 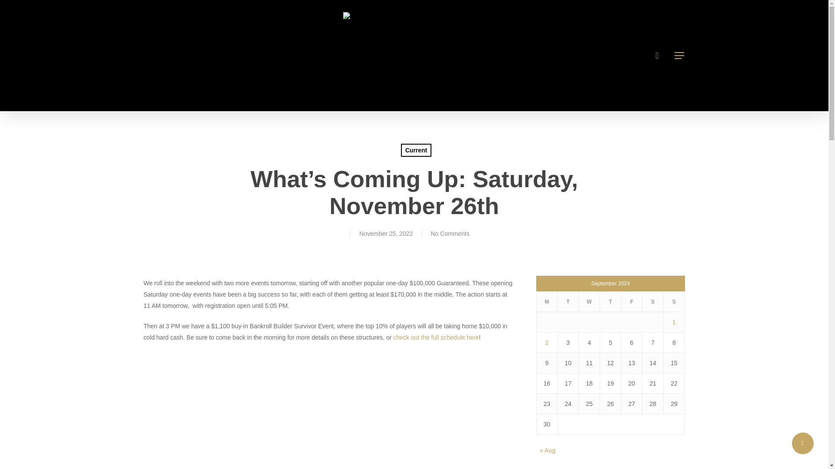 What do you see at coordinates (679, 56) in the screenshot?
I see `Menu` at bounding box center [679, 56].